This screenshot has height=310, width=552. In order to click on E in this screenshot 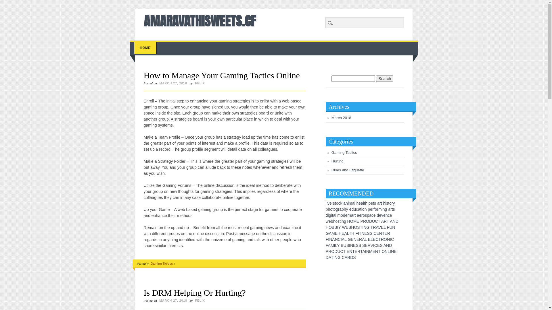, I will do `click(352, 239)`.